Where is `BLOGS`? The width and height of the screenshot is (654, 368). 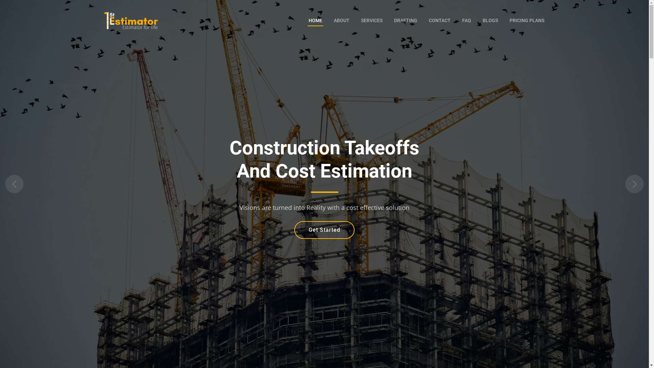
BLOGS is located at coordinates (490, 20).